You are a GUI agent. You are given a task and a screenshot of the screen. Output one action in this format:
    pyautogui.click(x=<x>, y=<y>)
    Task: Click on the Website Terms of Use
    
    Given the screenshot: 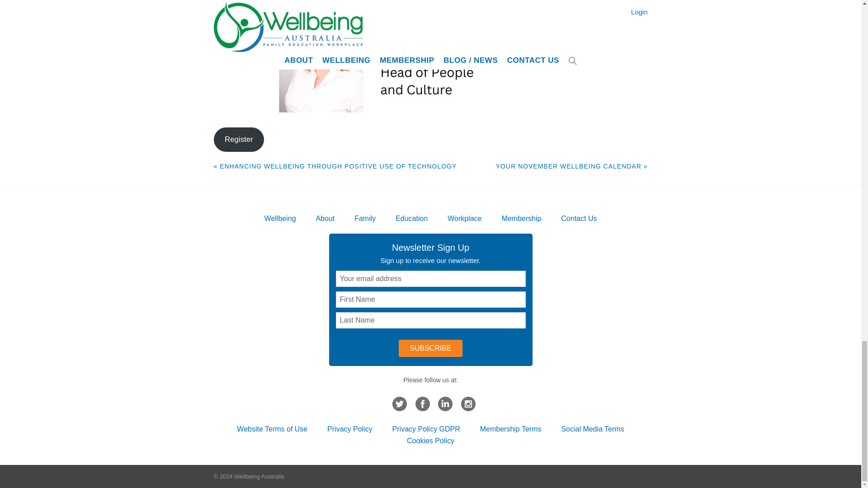 What is the action you would take?
    pyautogui.click(x=272, y=428)
    